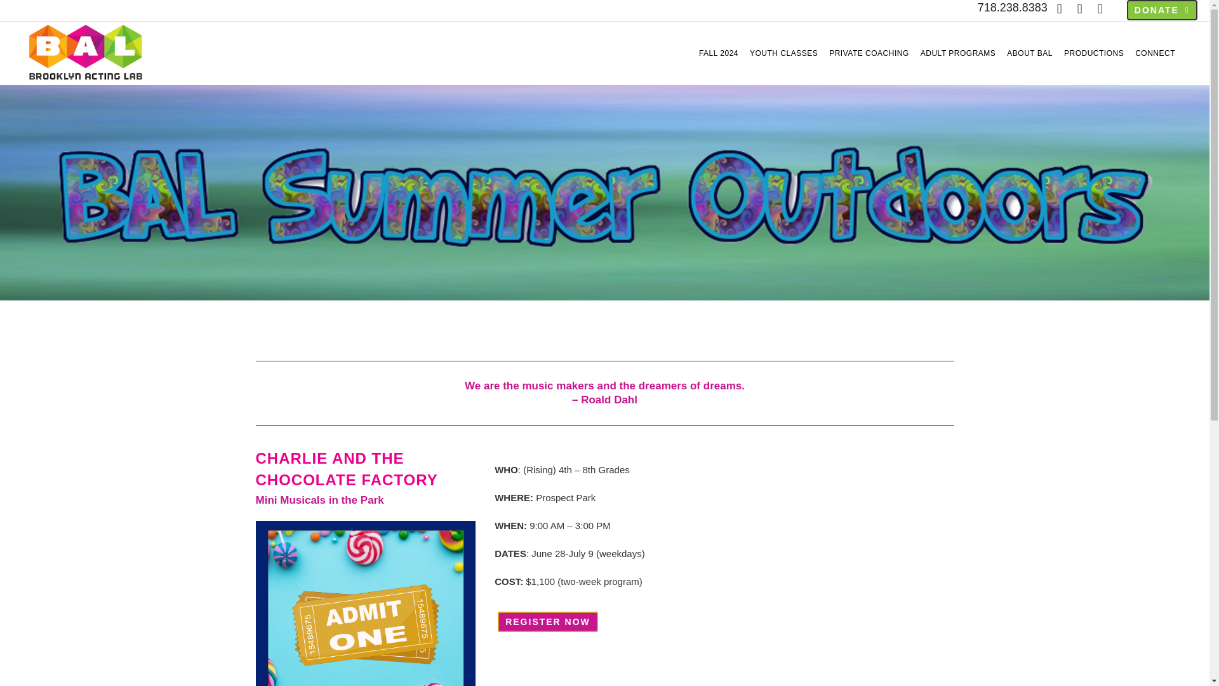  Describe the element at coordinates (783, 53) in the screenshot. I see `YOUTH CLASSES` at that location.